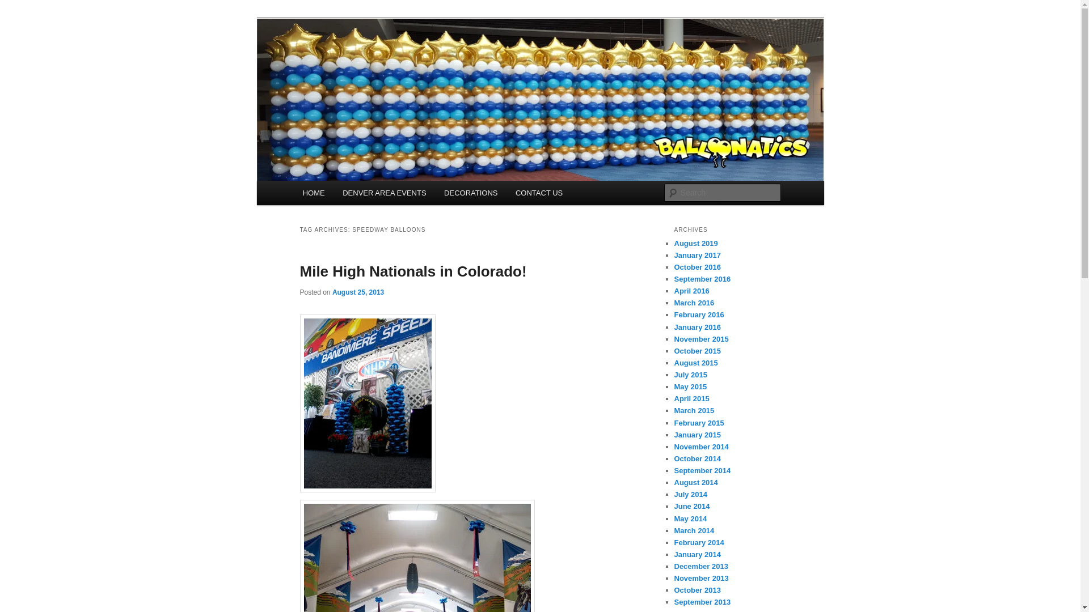 This screenshot has width=1089, height=612. What do you see at coordinates (383, 193) in the screenshot?
I see `DENVER AREA EVENTS` at bounding box center [383, 193].